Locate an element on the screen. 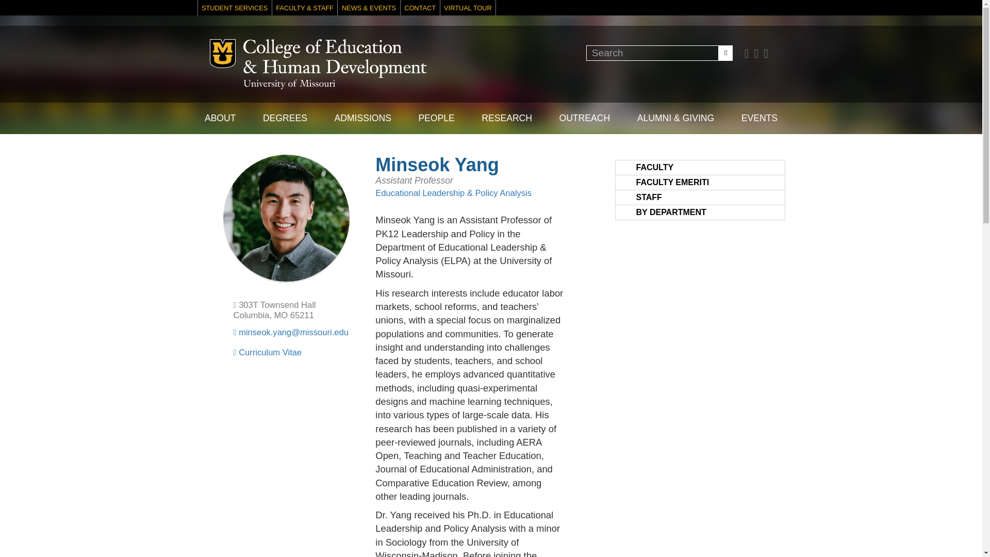 This screenshot has height=557, width=990. PEOPLE is located at coordinates (436, 118).